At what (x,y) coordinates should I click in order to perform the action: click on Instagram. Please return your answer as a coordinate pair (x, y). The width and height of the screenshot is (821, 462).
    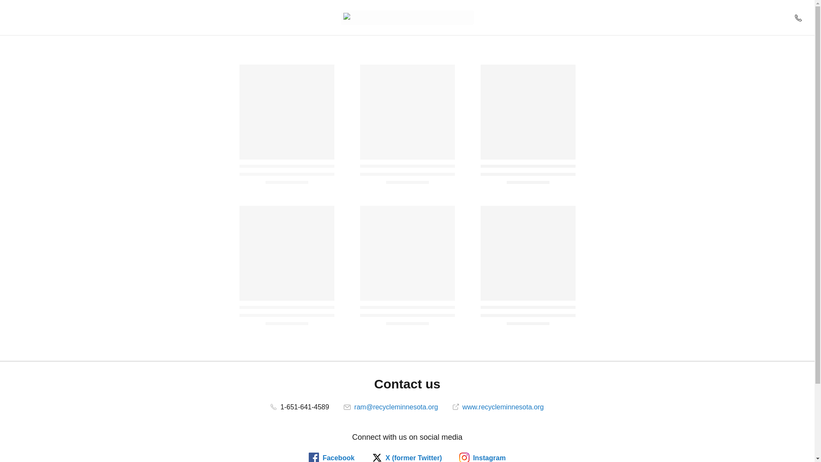
    Looking at the image, I should click on (482, 457).